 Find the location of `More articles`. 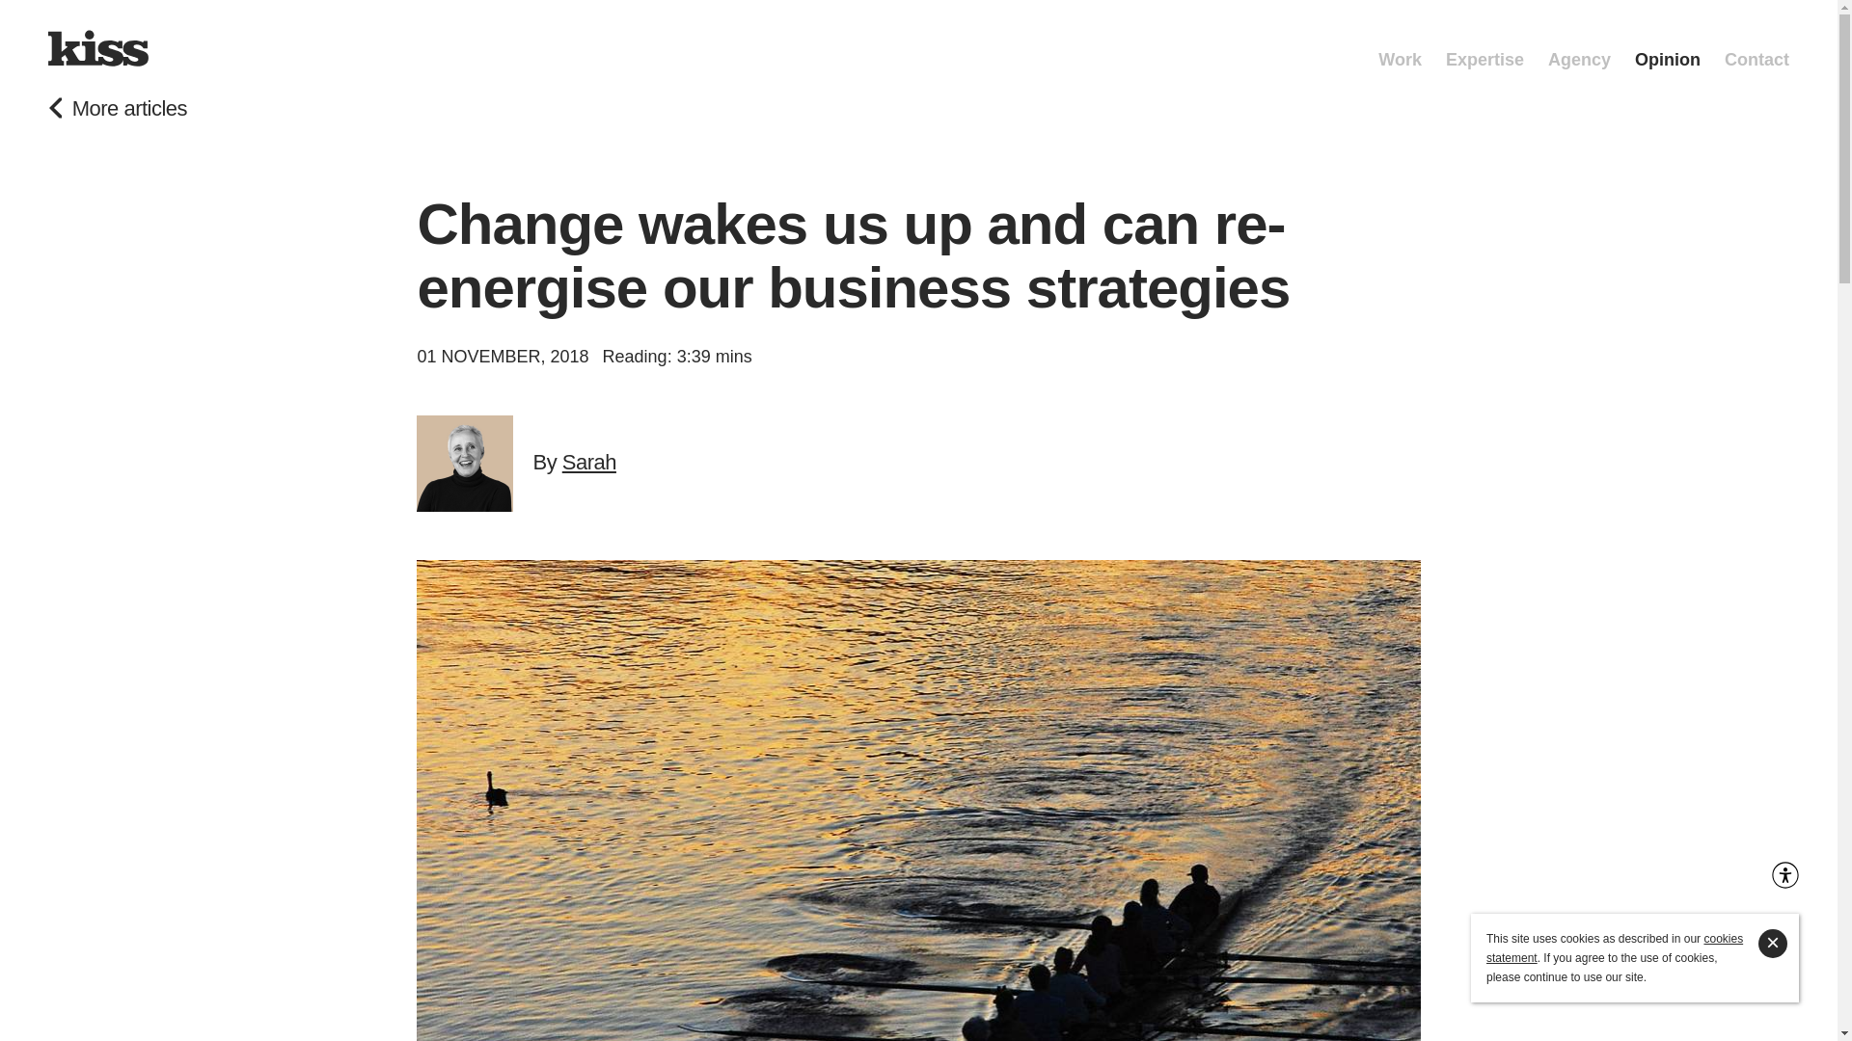

More articles is located at coordinates (117, 109).